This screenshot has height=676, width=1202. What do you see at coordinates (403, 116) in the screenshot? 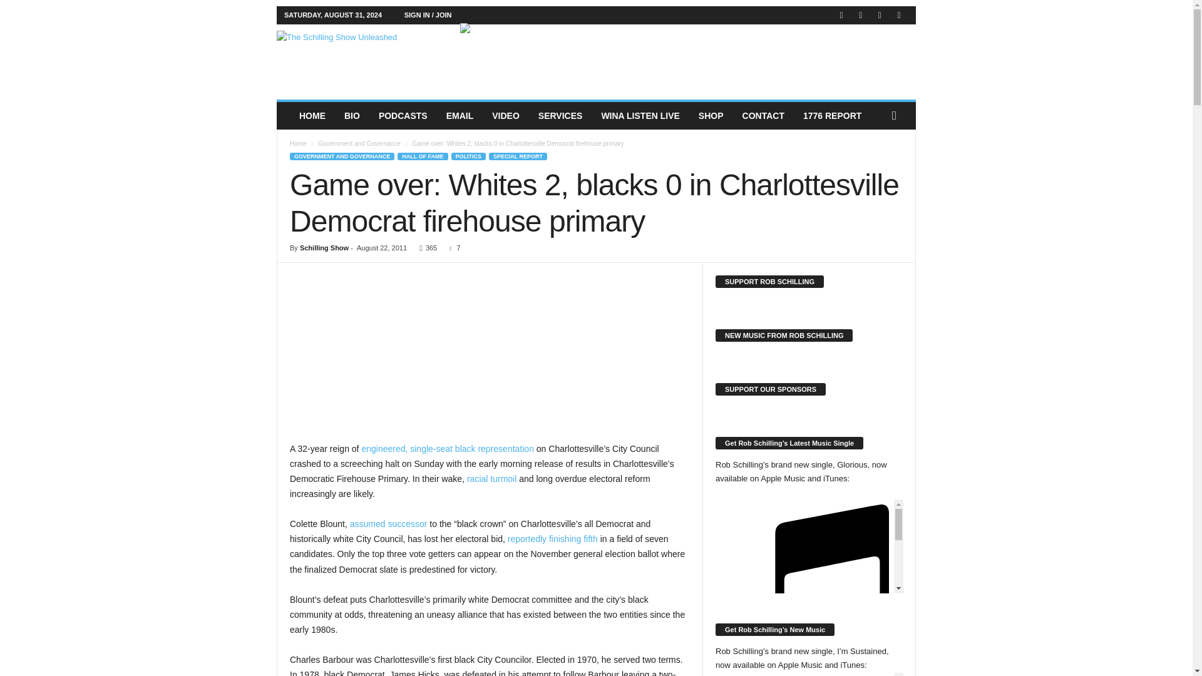
I see `PODCASTS` at bounding box center [403, 116].